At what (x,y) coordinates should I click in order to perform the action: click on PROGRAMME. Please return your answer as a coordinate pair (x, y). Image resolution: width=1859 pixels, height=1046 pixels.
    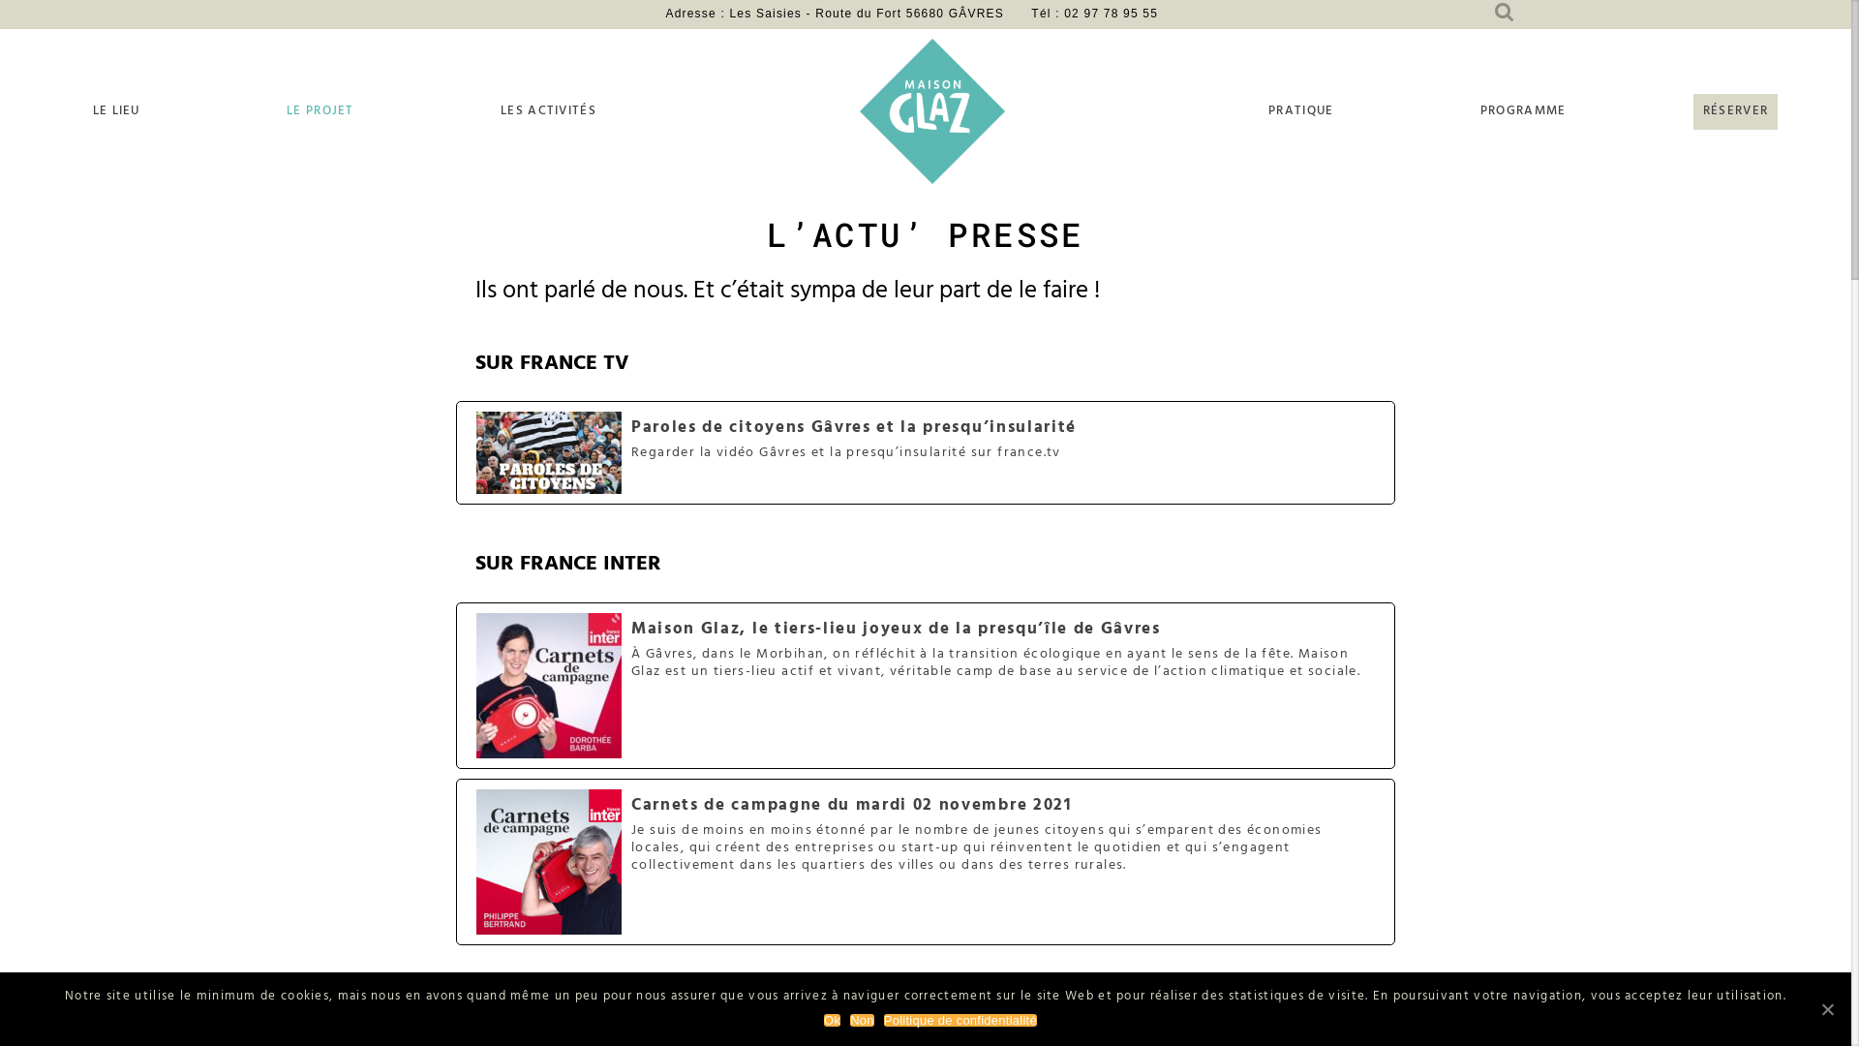
    Looking at the image, I should click on (1524, 112).